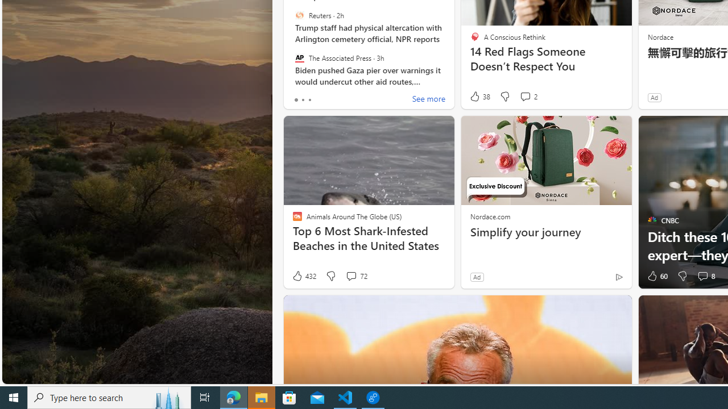 This screenshot has width=728, height=409. What do you see at coordinates (546, 232) in the screenshot?
I see `Simplify your journey` at bounding box center [546, 232].